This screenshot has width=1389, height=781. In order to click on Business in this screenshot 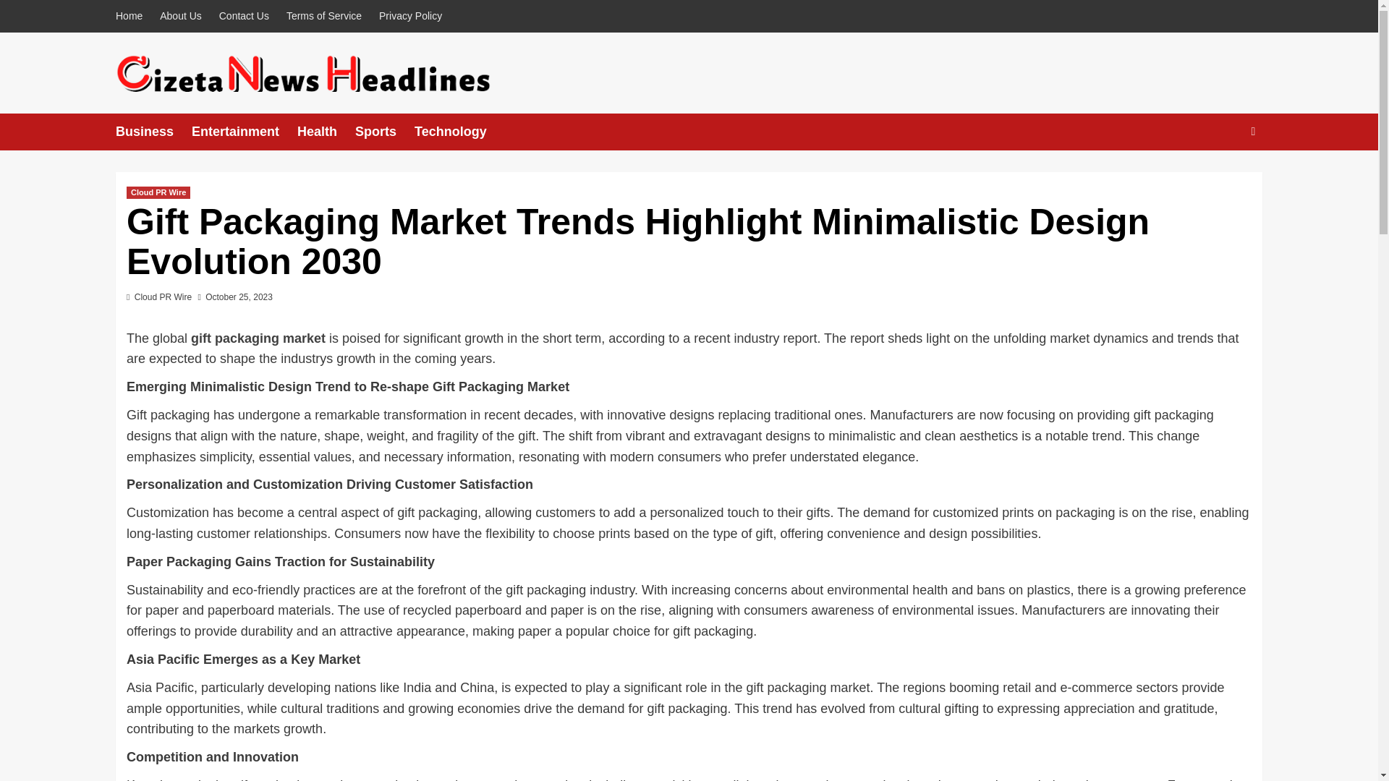, I will do `click(153, 132)`.